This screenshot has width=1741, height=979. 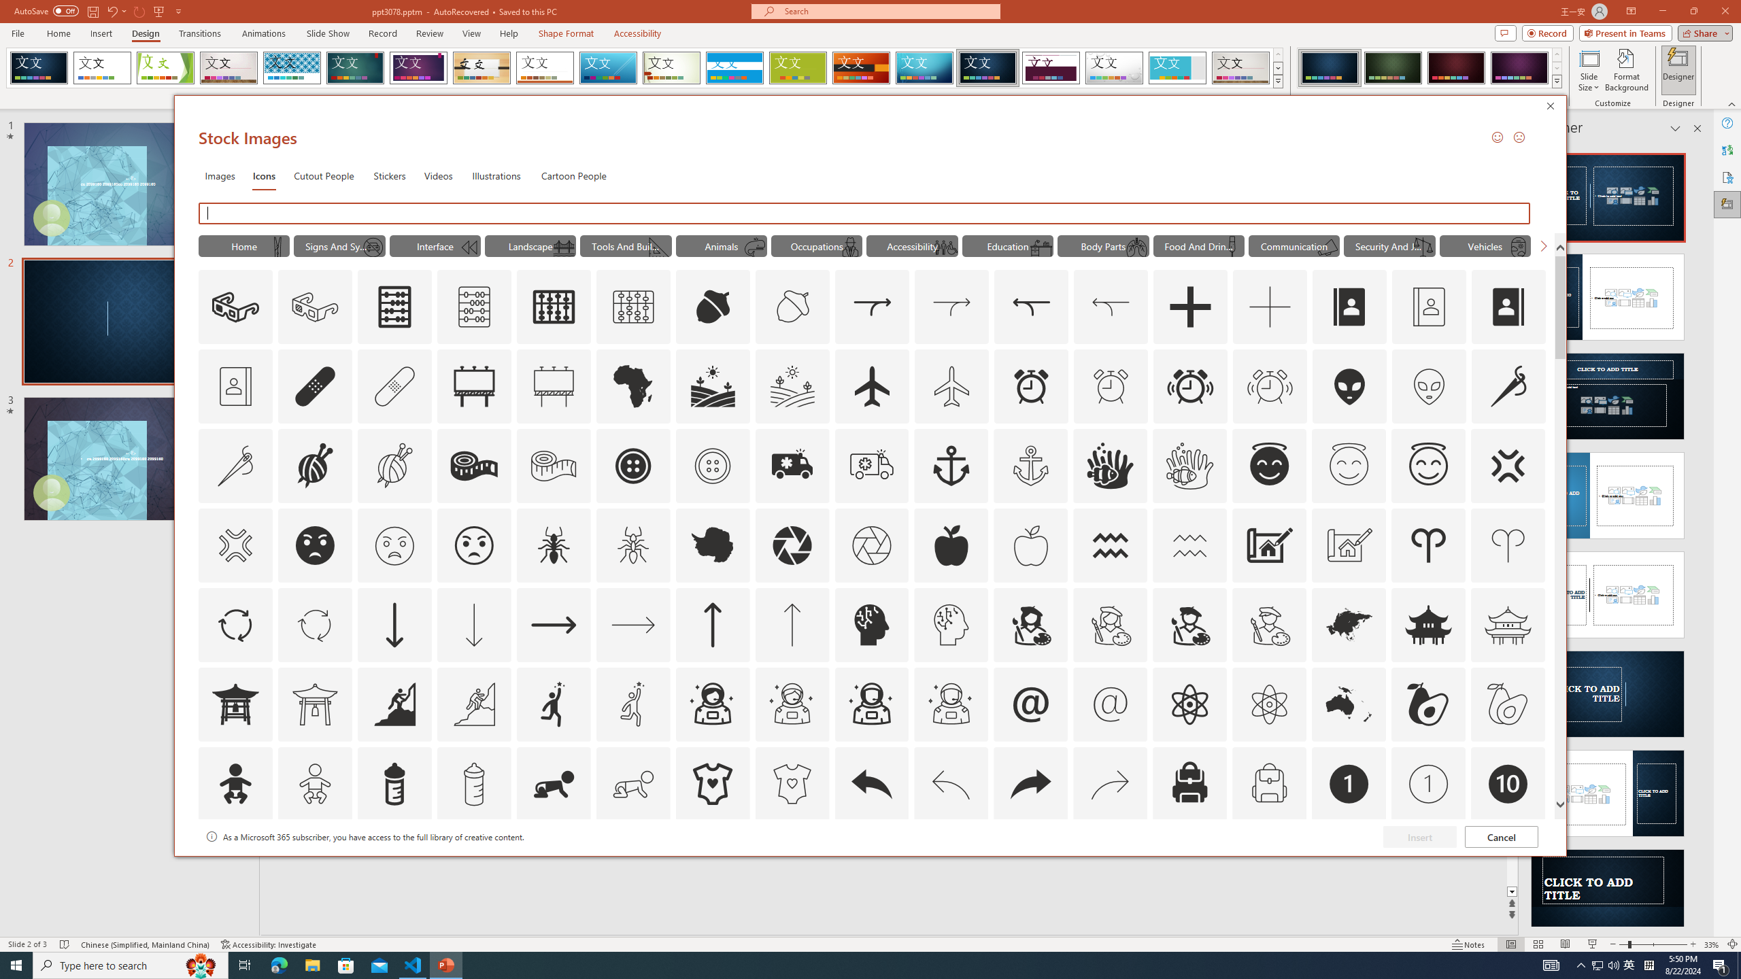 I want to click on AutomationID: Icons_AlterationsTailoring, so click(x=1509, y=386).